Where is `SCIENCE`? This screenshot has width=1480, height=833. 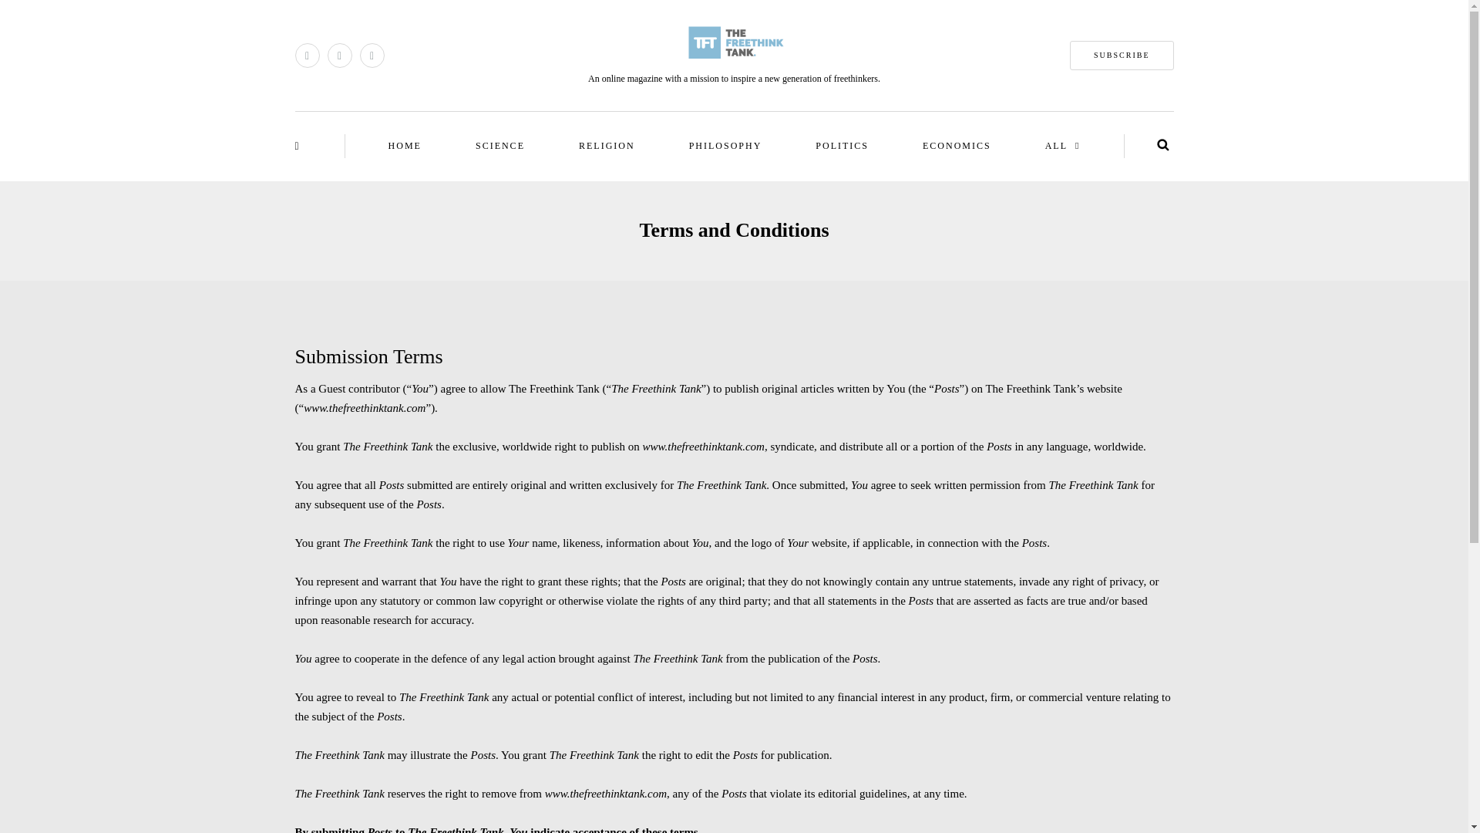
SCIENCE is located at coordinates (499, 146).